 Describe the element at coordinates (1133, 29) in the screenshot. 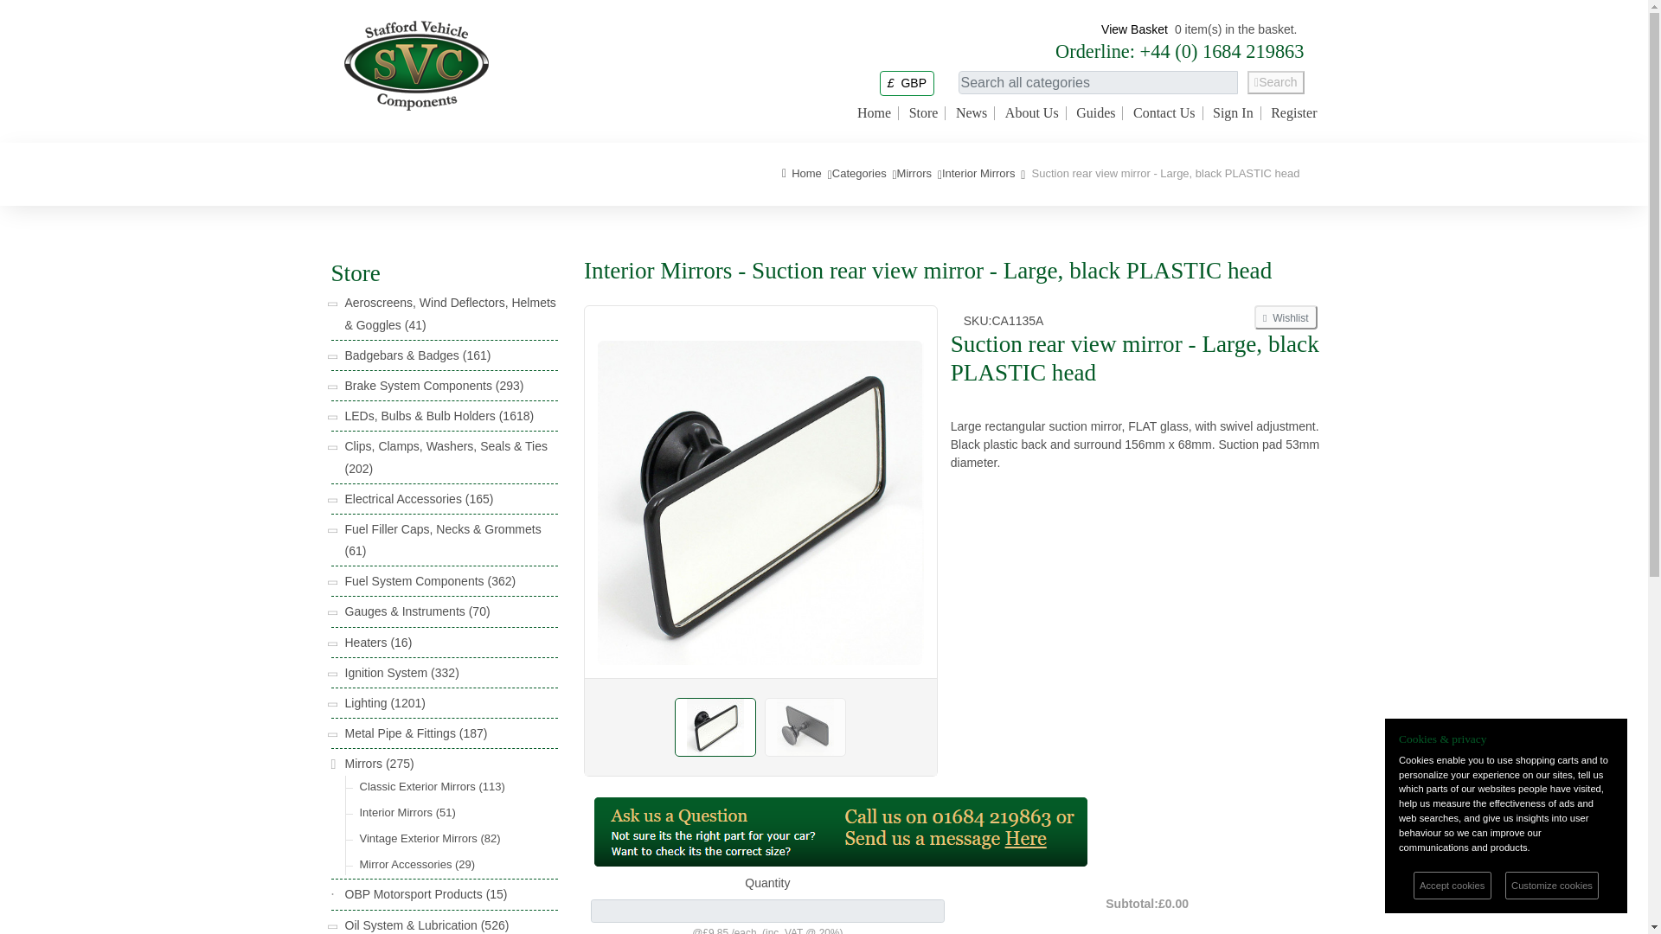

I see `View Basket` at that location.